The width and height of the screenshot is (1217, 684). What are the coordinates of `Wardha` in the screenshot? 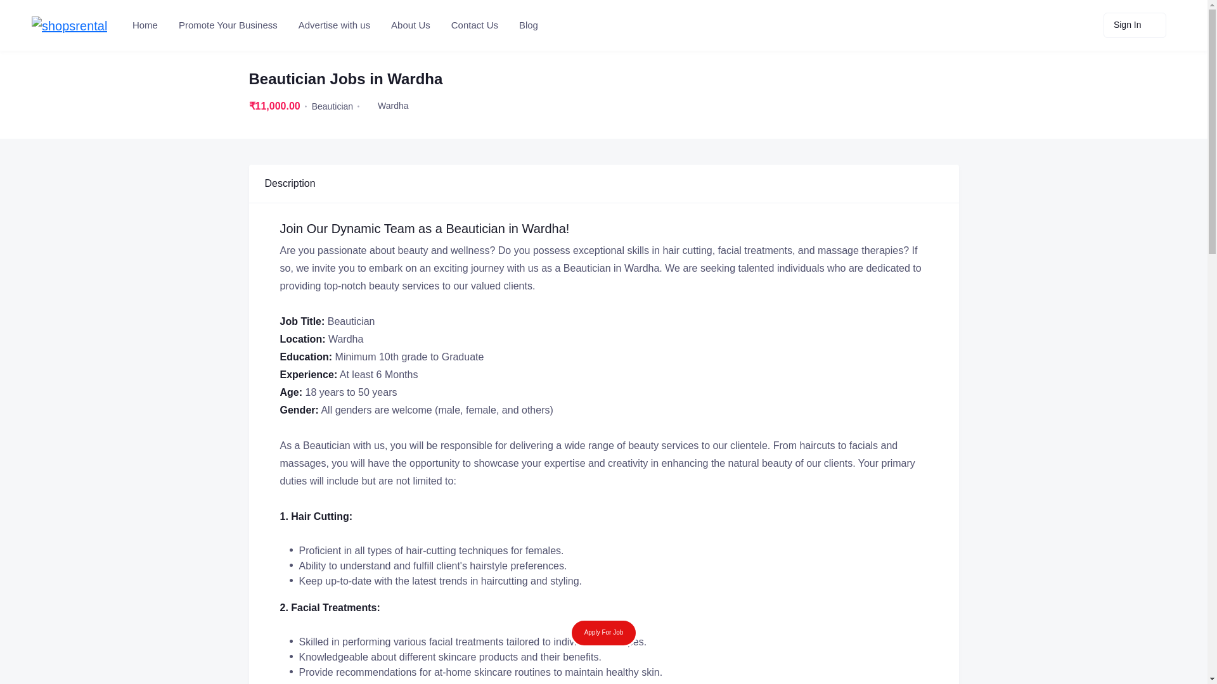 It's located at (393, 105).